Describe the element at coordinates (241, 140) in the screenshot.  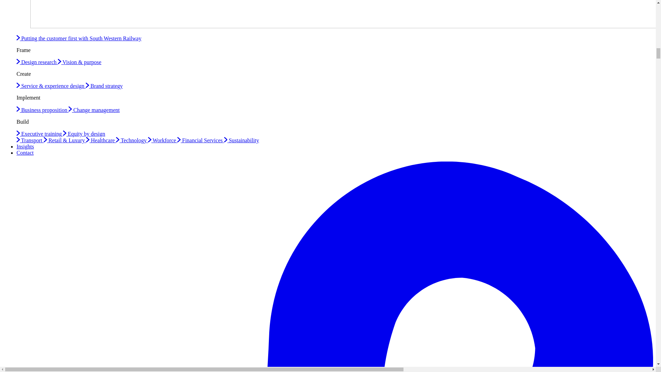
I see `Sustainability` at that location.